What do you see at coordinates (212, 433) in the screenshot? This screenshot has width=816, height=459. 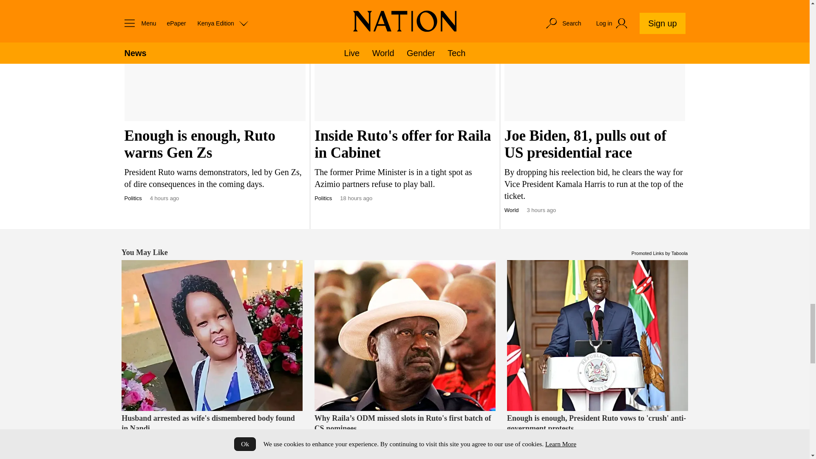 I see `Husband arrested as wife's dismembered body found in Nandi` at bounding box center [212, 433].